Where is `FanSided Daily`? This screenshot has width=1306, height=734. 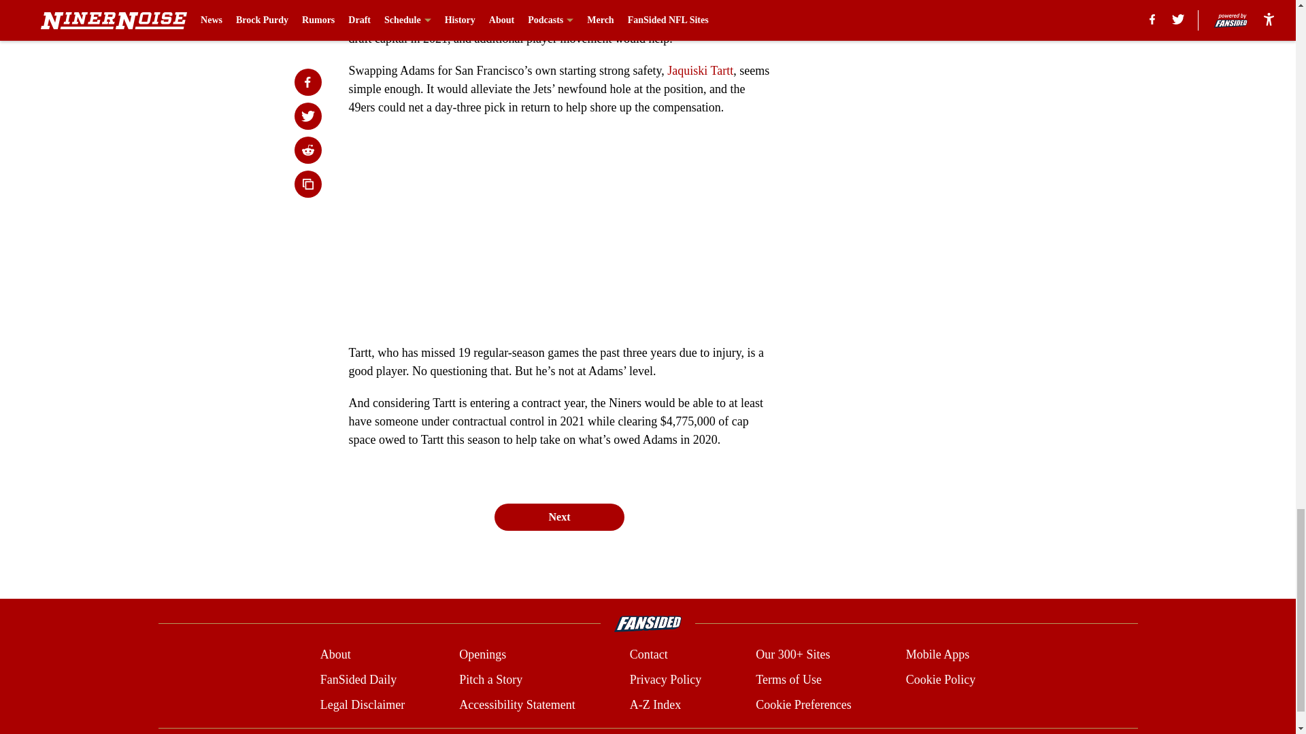 FanSided Daily is located at coordinates (358, 680).